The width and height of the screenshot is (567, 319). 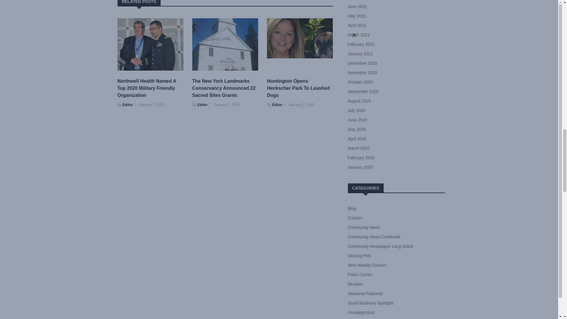 What do you see at coordinates (202, 105) in the screenshot?
I see `Posts by Editor` at bounding box center [202, 105].